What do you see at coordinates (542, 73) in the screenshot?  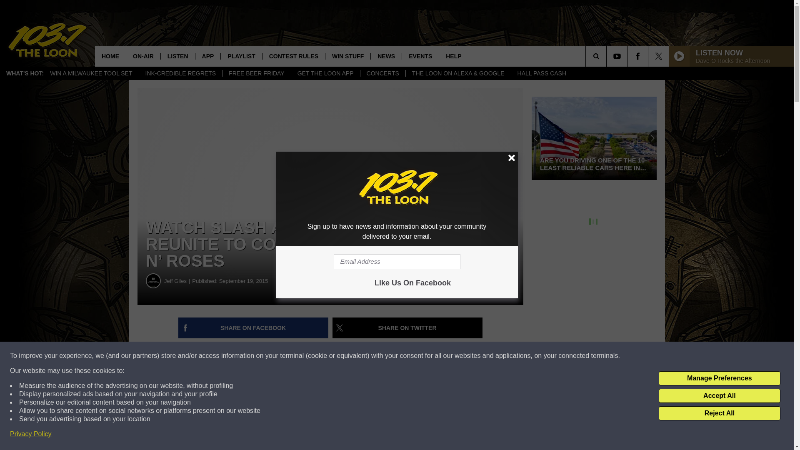 I see `HALL PASS CASH` at bounding box center [542, 73].